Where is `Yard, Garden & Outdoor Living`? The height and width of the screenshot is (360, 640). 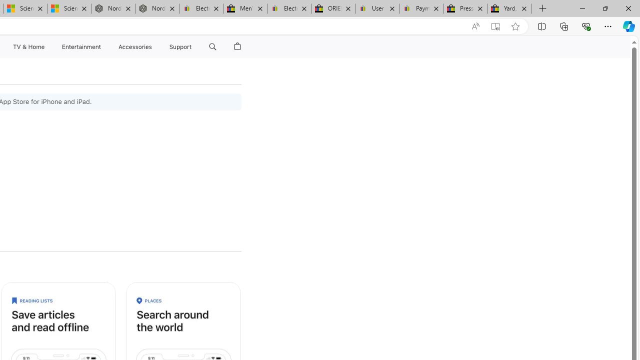 Yard, Garden & Outdoor Living is located at coordinates (509, 9).